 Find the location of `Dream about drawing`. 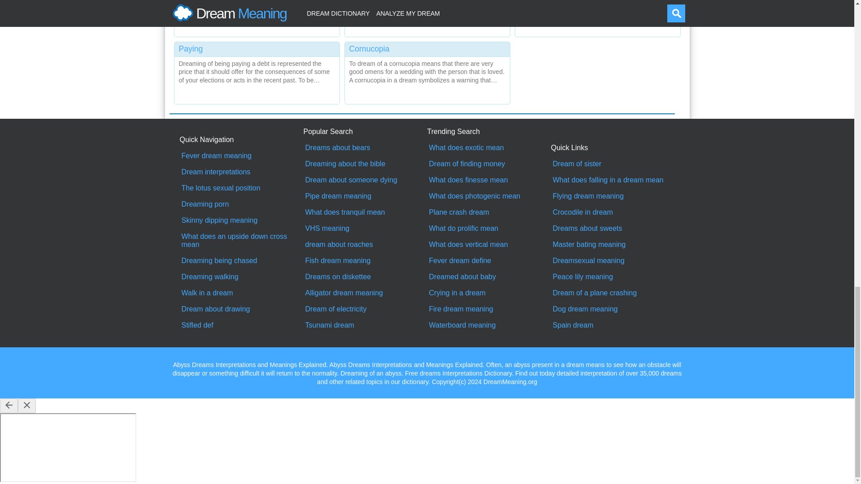

Dream about drawing is located at coordinates (241, 309).